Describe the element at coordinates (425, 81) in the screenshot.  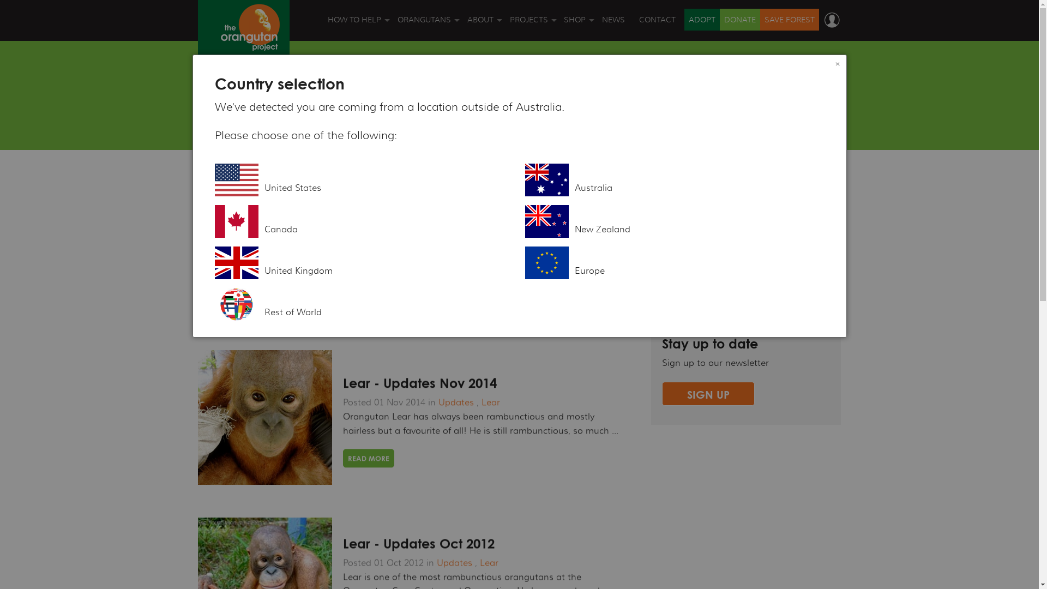
I see `ORANGUTAN THREATS` at that location.